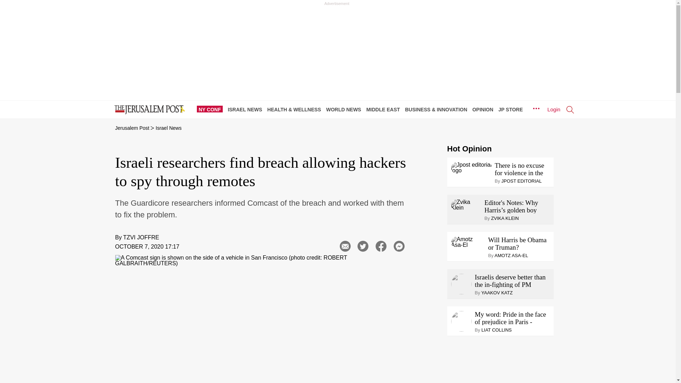 The height and width of the screenshot is (383, 681). What do you see at coordinates (505, 218) in the screenshot?
I see `ZVIKA KLEIN` at bounding box center [505, 218].